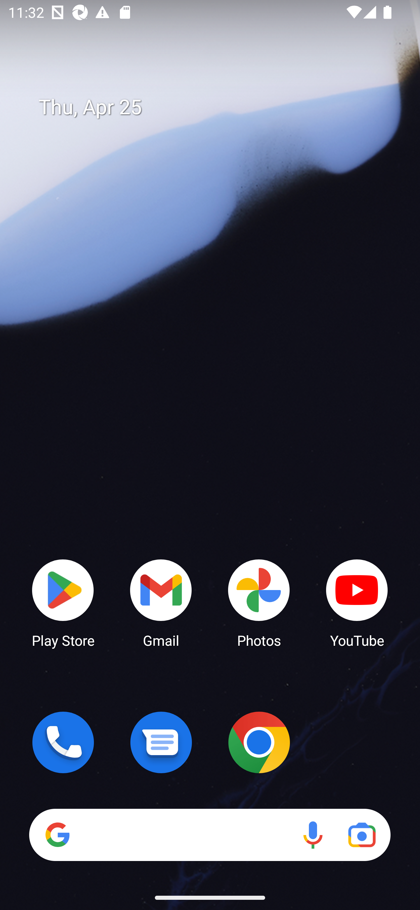  Describe the element at coordinates (63, 603) in the screenshot. I see `Play Store` at that location.